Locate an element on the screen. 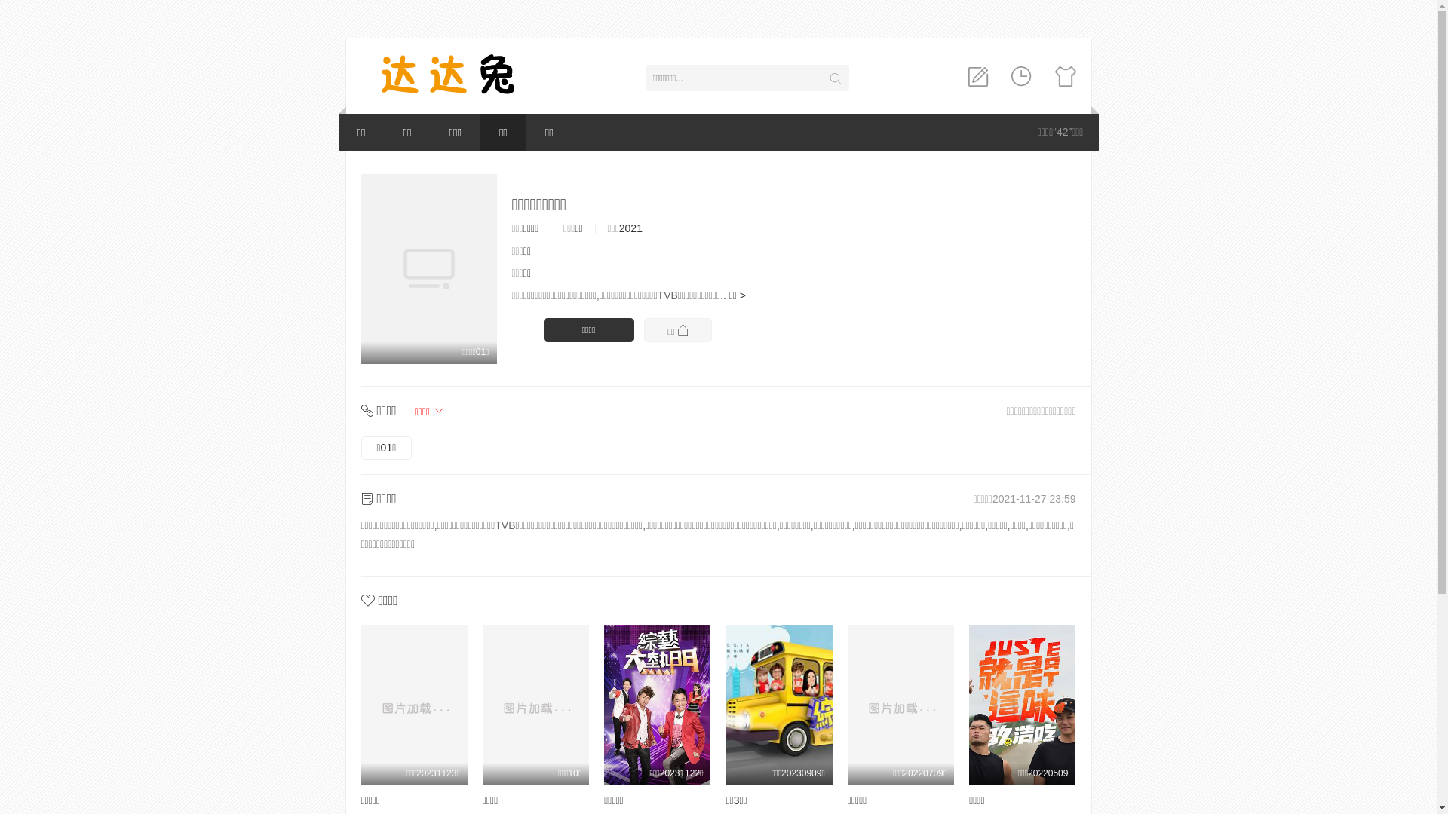 The height and width of the screenshot is (814, 1448). 2021 is located at coordinates (630, 228).